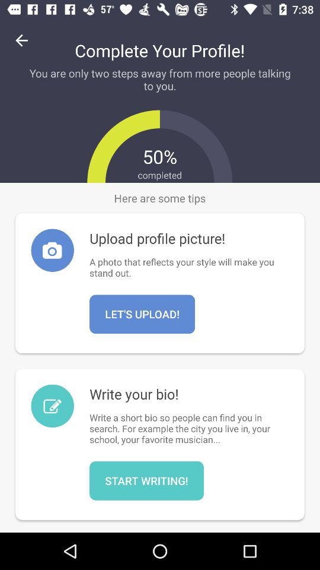 The width and height of the screenshot is (320, 570). Describe the element at coordinates (146, 480) in the screenshot. I see `scroll to the start writing! icon` at that location.